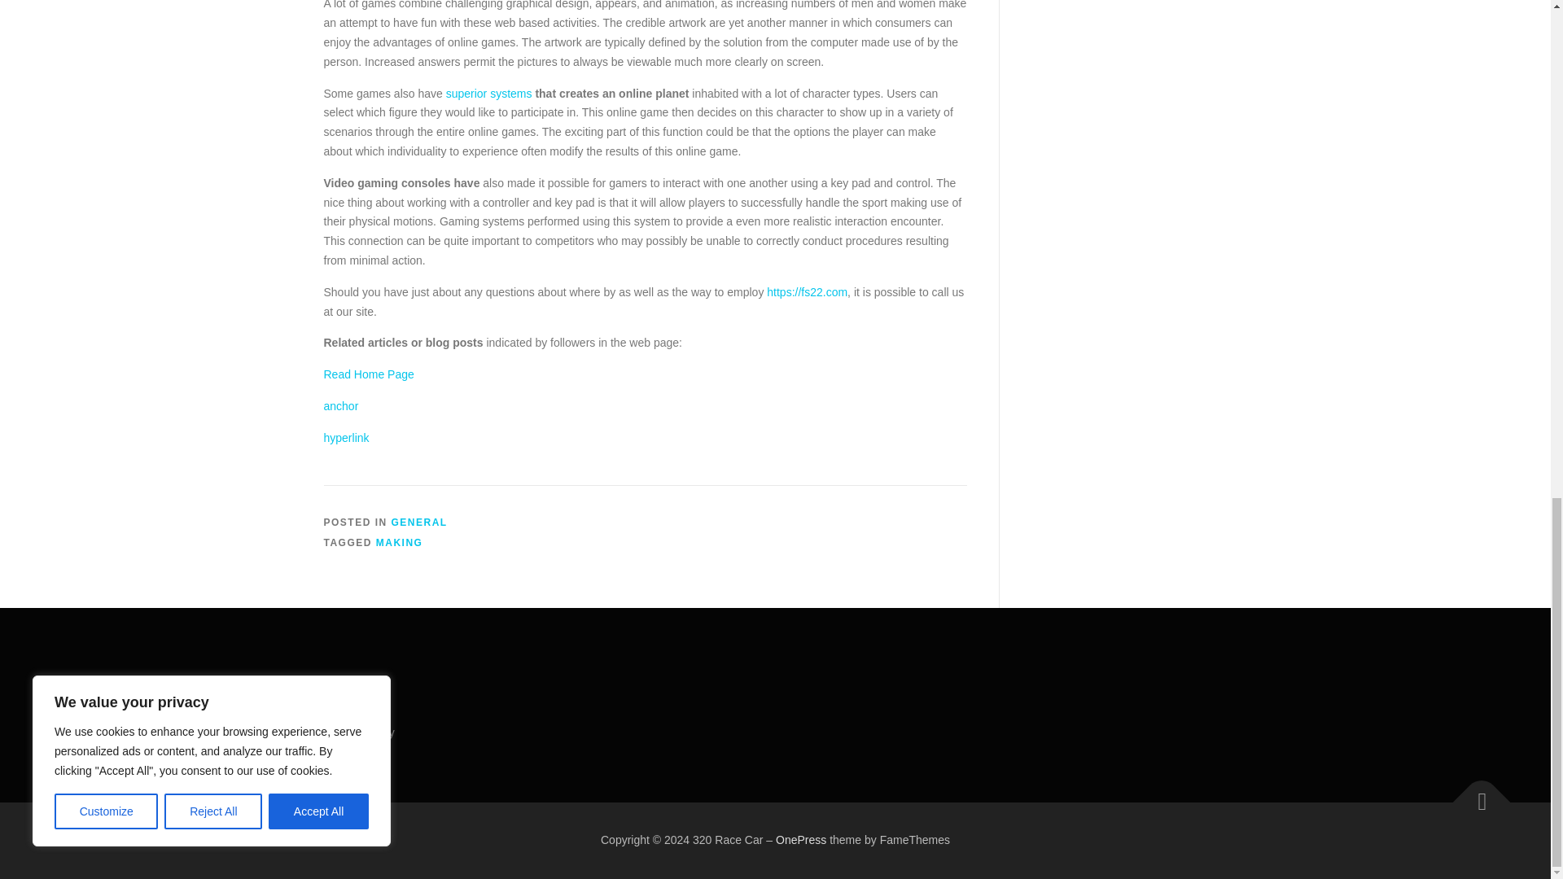  What do you see at coordinates (341, 405) in the screenshot?
I see `anchor` at bounding box center [341, 405].